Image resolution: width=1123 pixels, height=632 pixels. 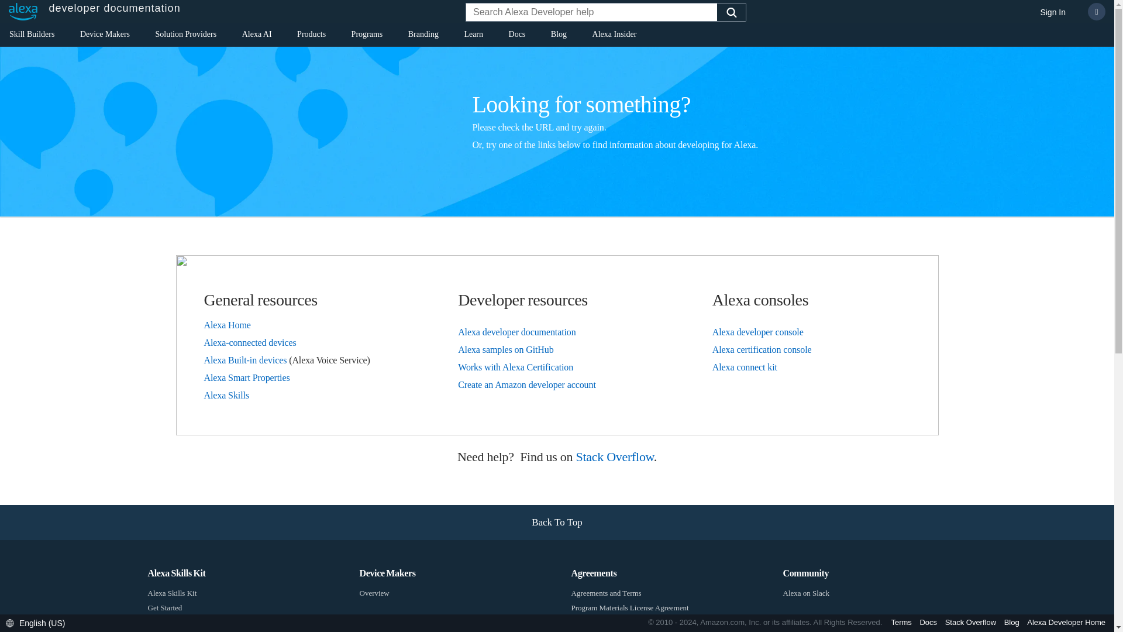 I want to click on Device Makers, so click(x=105, y=36).